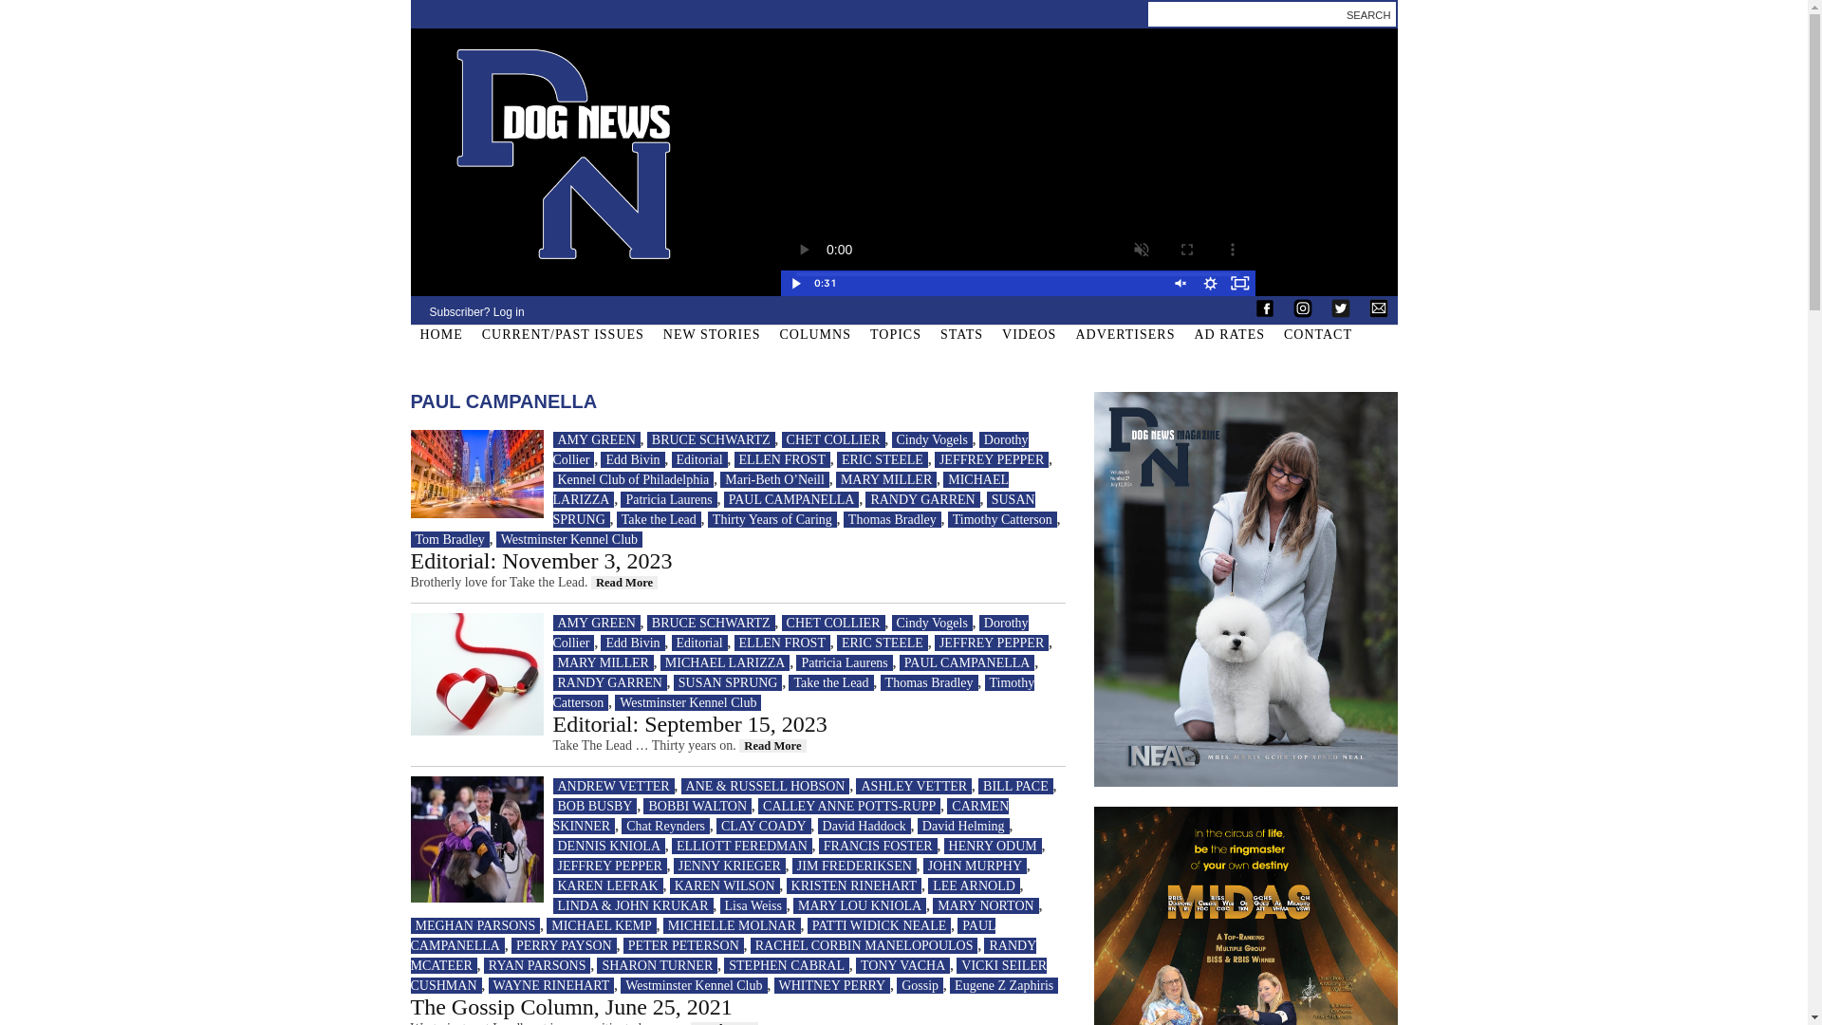 Image resolution: width=1822 pixels, height=1025 pixels. I want to click on CHET COLLIER, so click(833, 438).